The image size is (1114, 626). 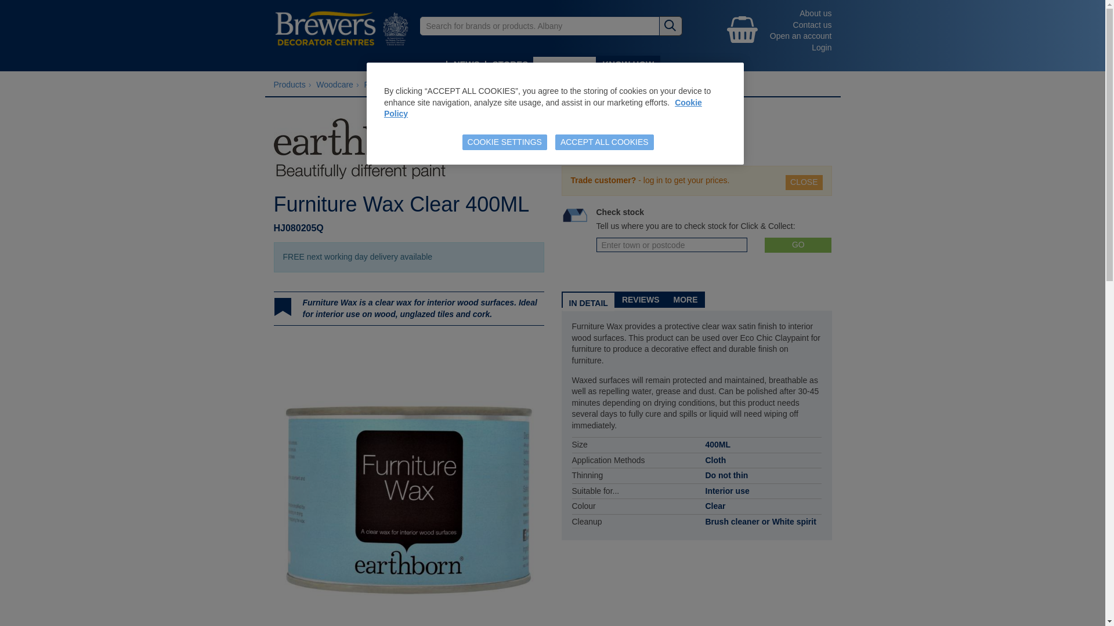 What do you see at coordinates (509, 64) in the screenshot?
I see `Brewers' stores` at bounding box center [509, 64].